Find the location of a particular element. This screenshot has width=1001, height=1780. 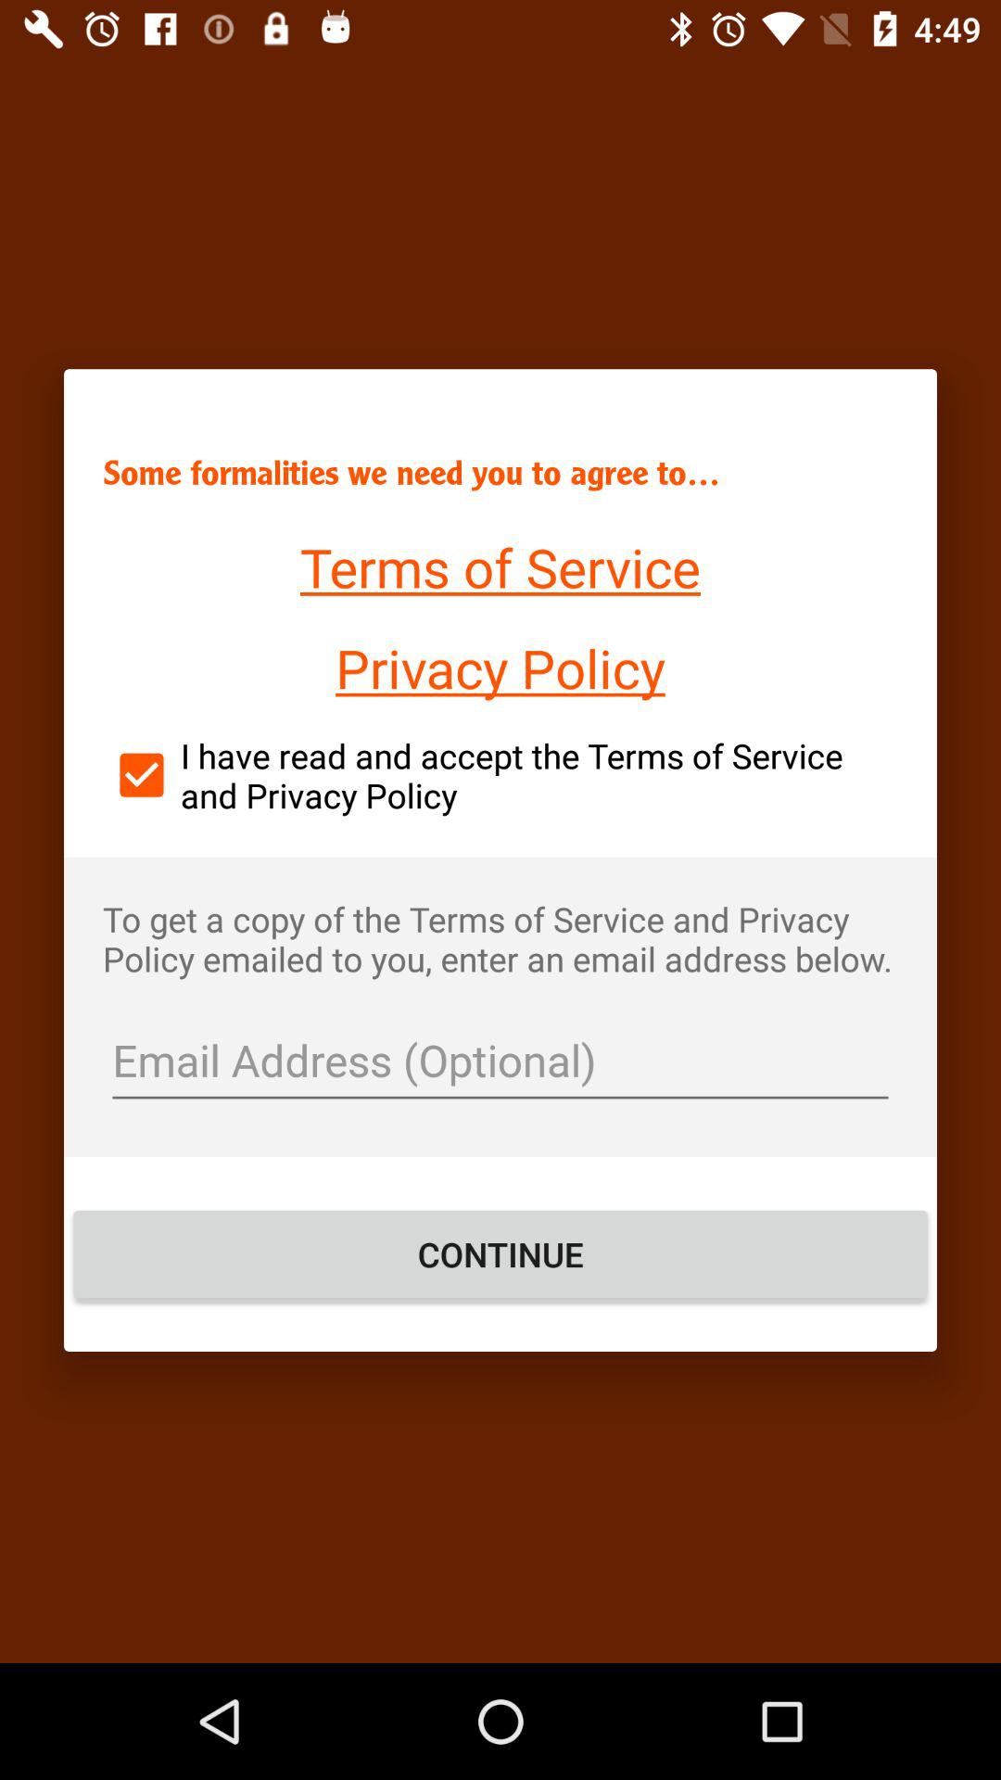

swipe until the continue is located at coordinates (500, 1254).